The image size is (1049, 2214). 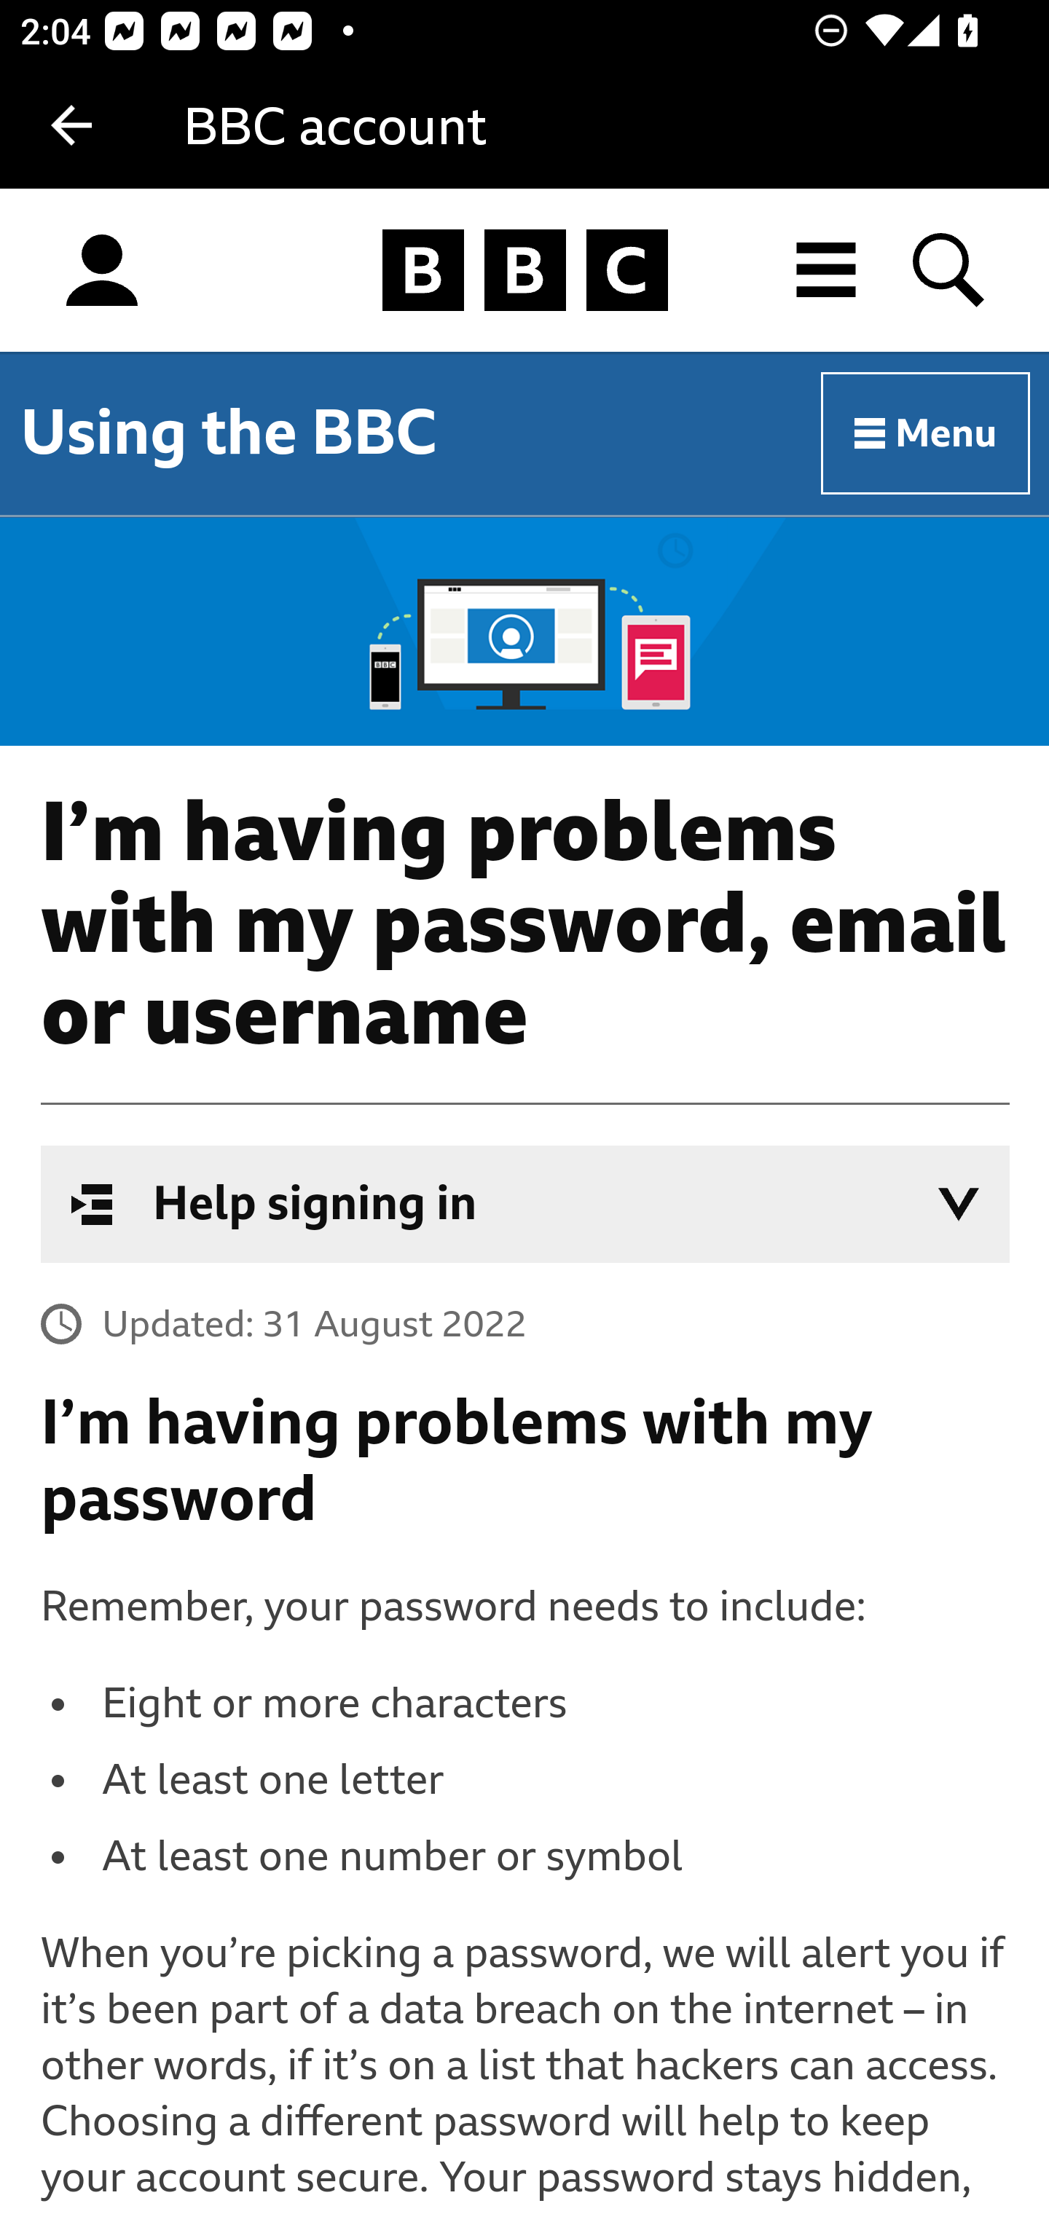 I want to click on All BBC destinations menu, so click(x=827, y=269).